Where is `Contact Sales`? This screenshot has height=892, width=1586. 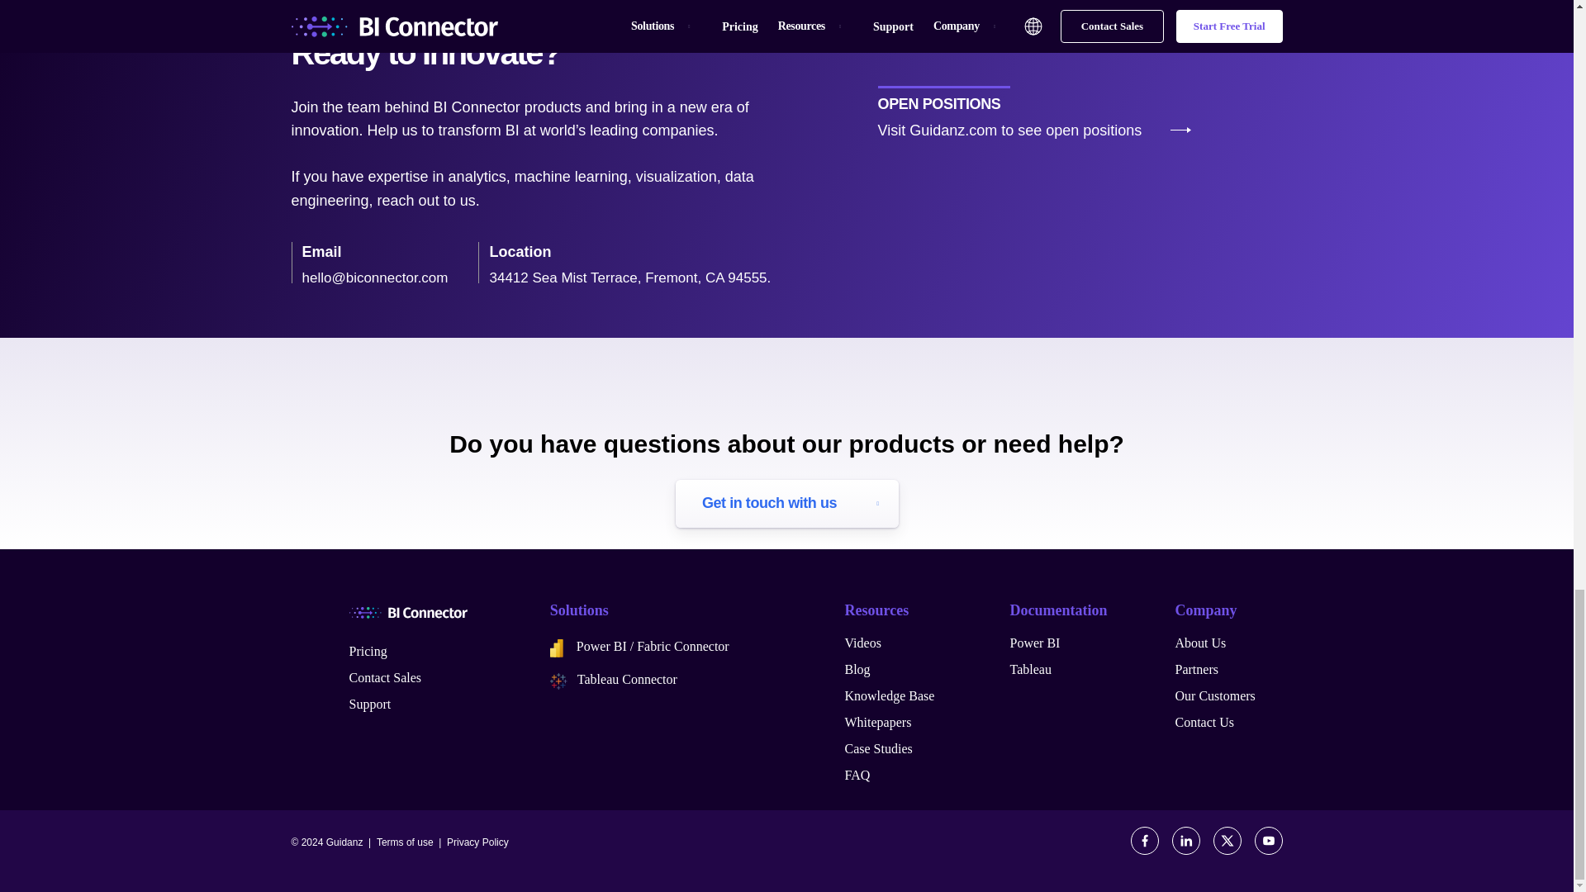 Contact Sales is located at coordinates (385, 677).